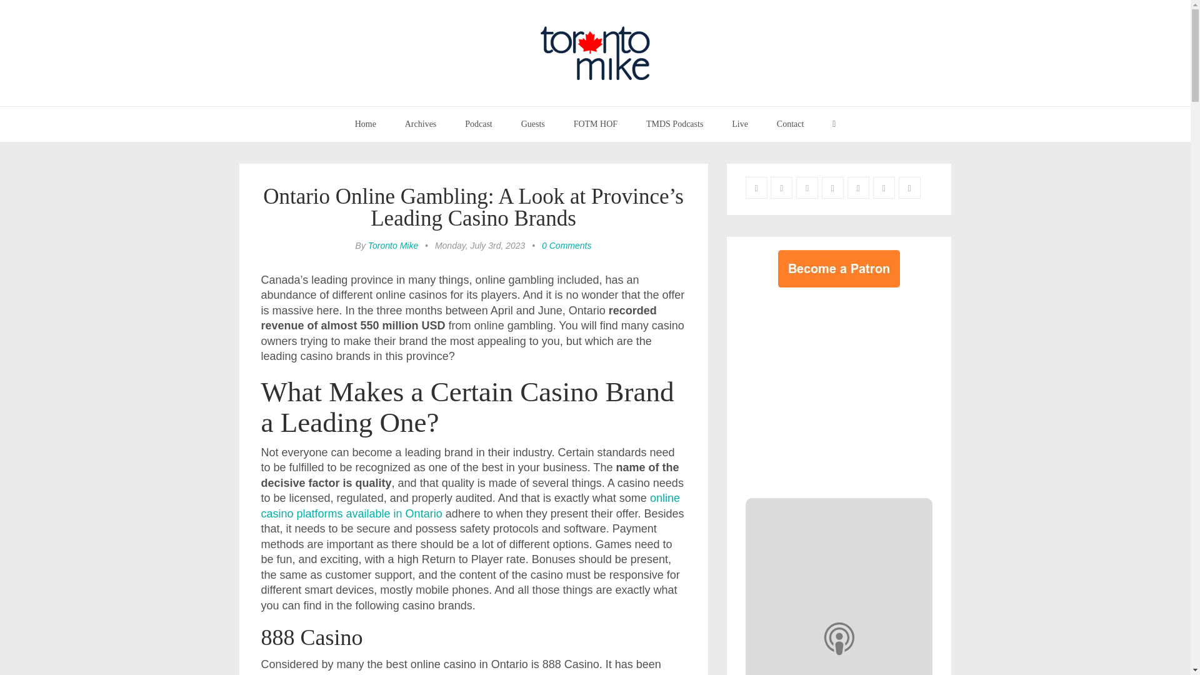 The image size is (1200, 675). What do you see at coordinates (392, 245) in the screenshot?
I see `Toronto Mike` at bounding box center [392, 245].